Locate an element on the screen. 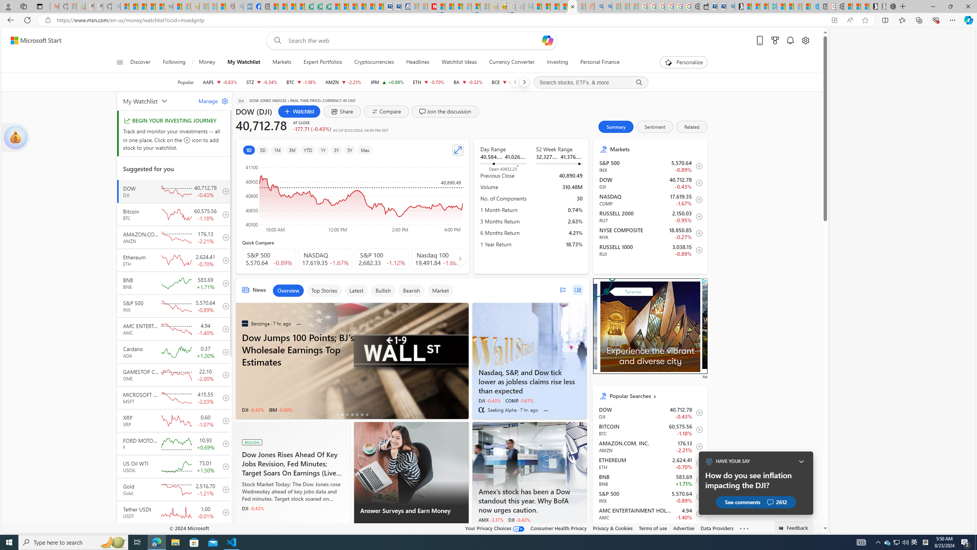  COMP -1.67% is located at coordinates (519, 400).